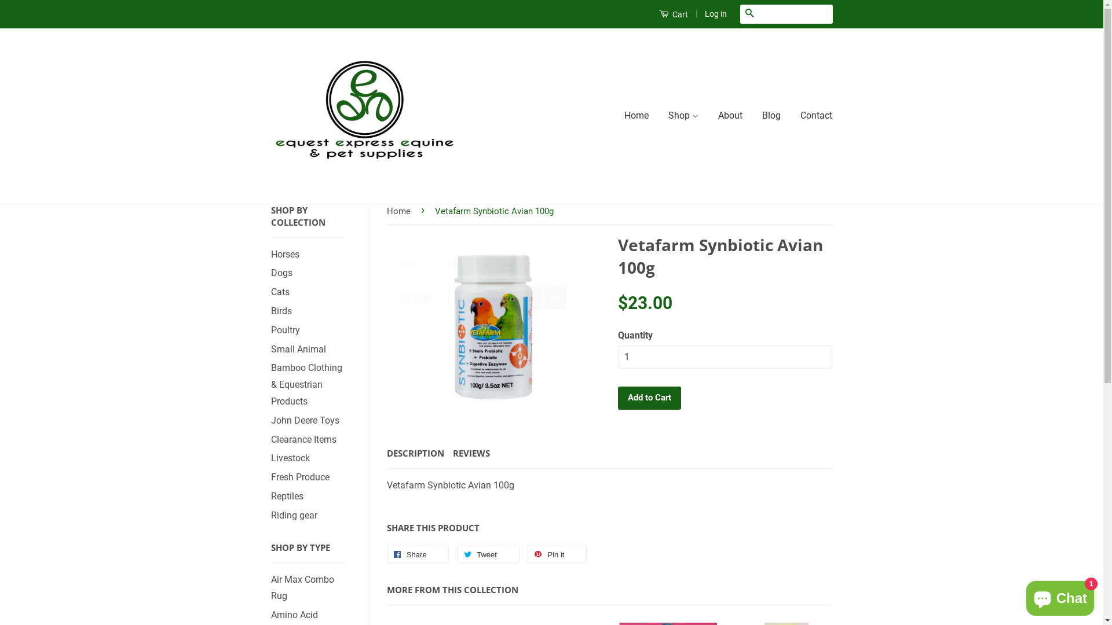  I want to click on Cart, so click(674, 14).